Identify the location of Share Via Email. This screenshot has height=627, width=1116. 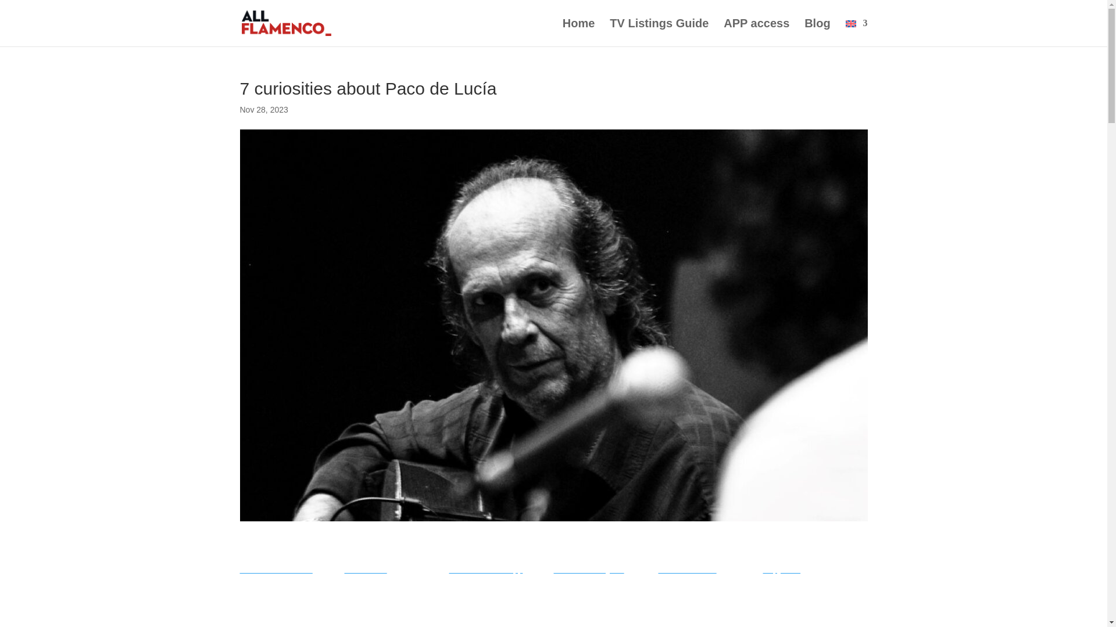
(710, 570).